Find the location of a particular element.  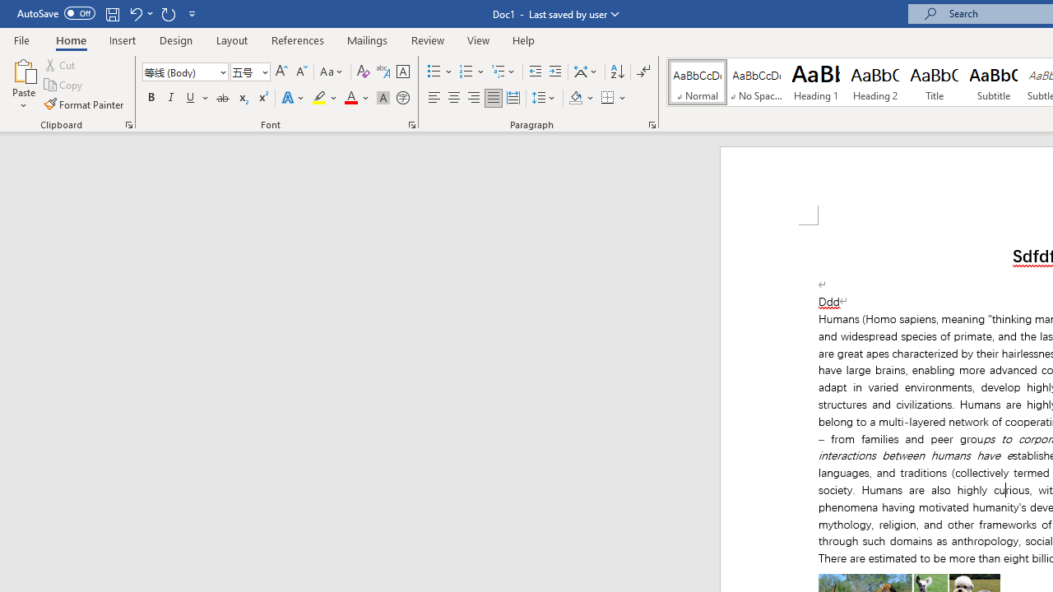

Undo Italic is located at coordinates (135, 13).